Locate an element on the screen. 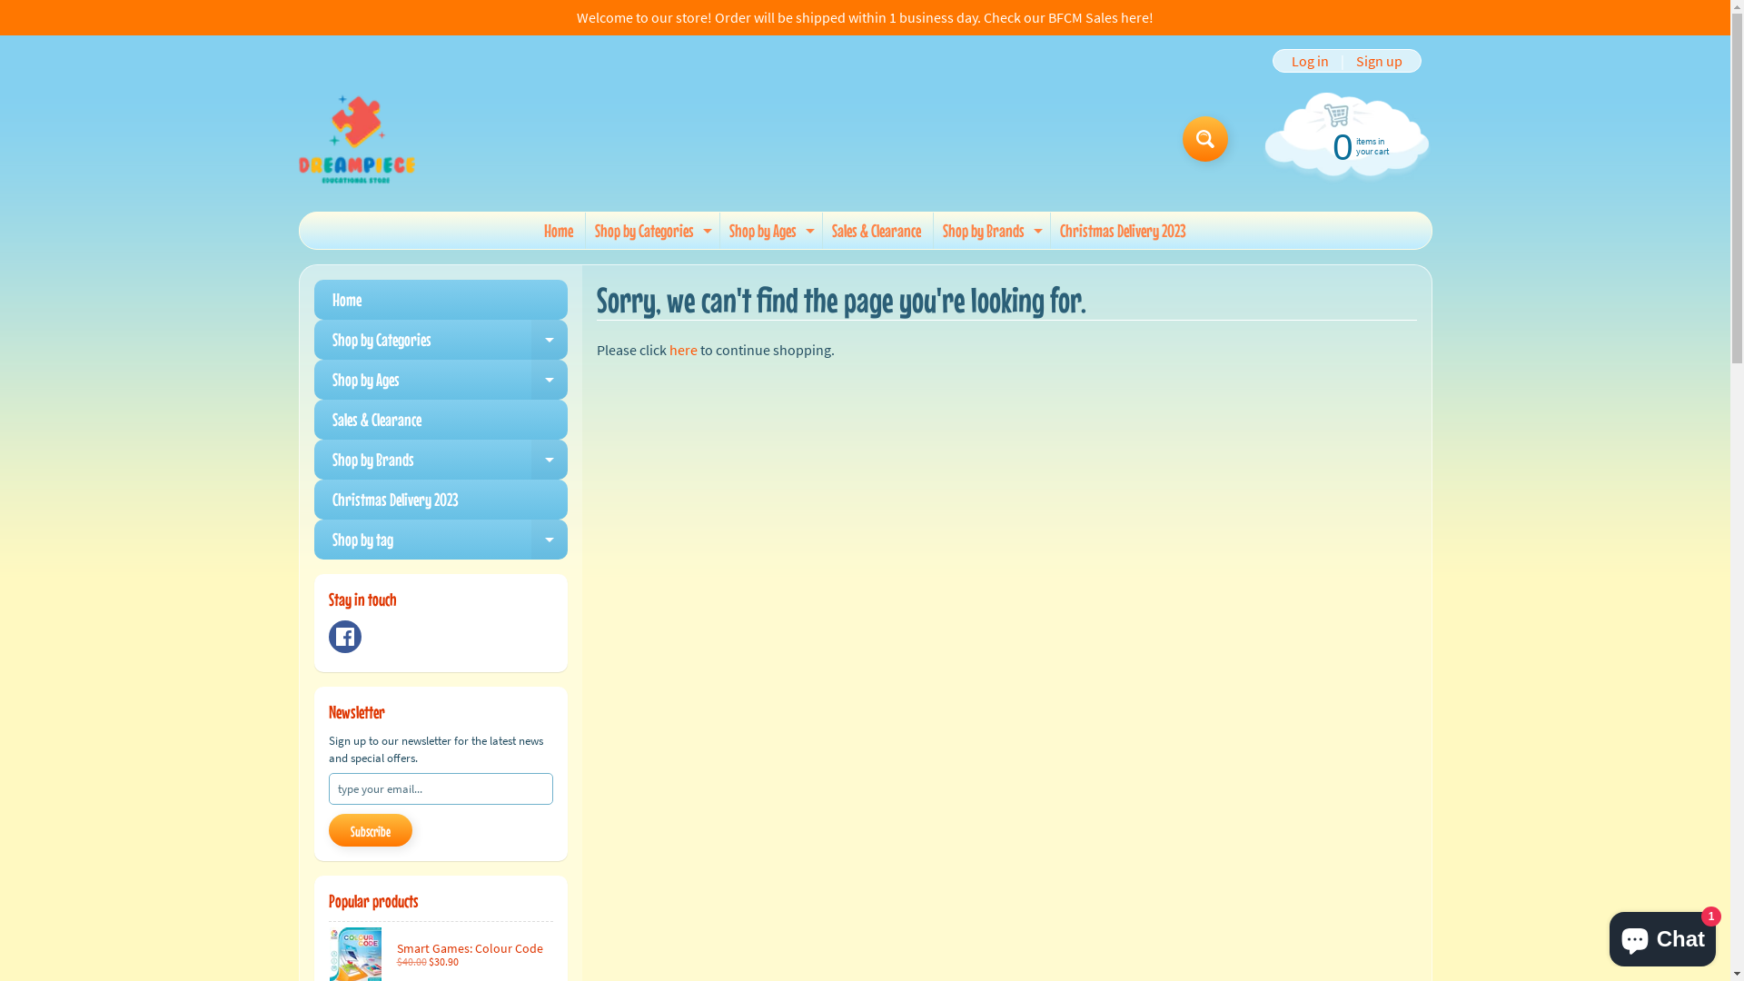  Sign up is located at coordinates (1379, 61).